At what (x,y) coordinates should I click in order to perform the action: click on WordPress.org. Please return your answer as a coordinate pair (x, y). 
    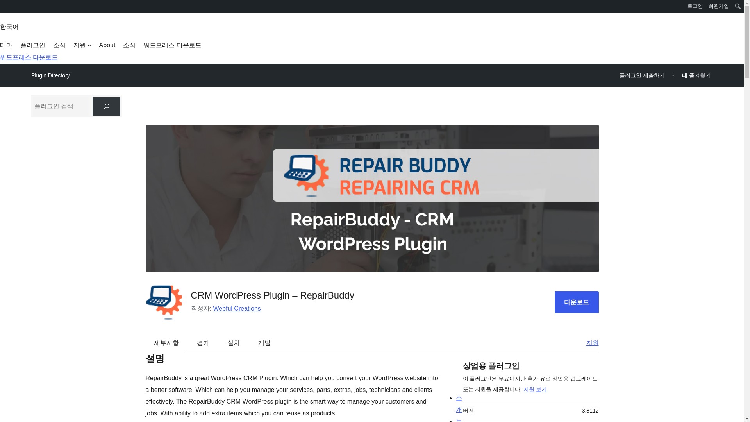
    Looking at the image, I should click on (5, 5).